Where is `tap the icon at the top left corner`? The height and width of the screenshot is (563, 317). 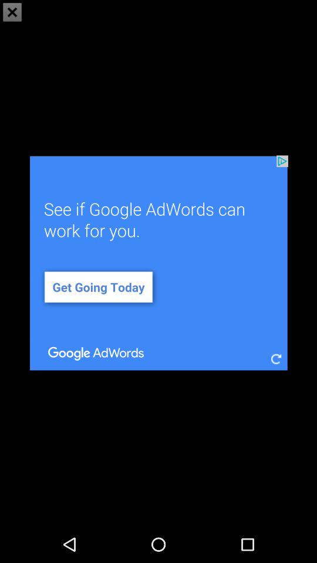 tap the icon at the top left corner is located at coordinates (12, 12).